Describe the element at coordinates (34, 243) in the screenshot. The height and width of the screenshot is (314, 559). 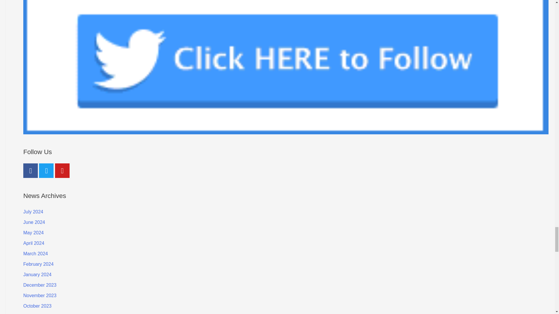
I see `April 2024` at that location.